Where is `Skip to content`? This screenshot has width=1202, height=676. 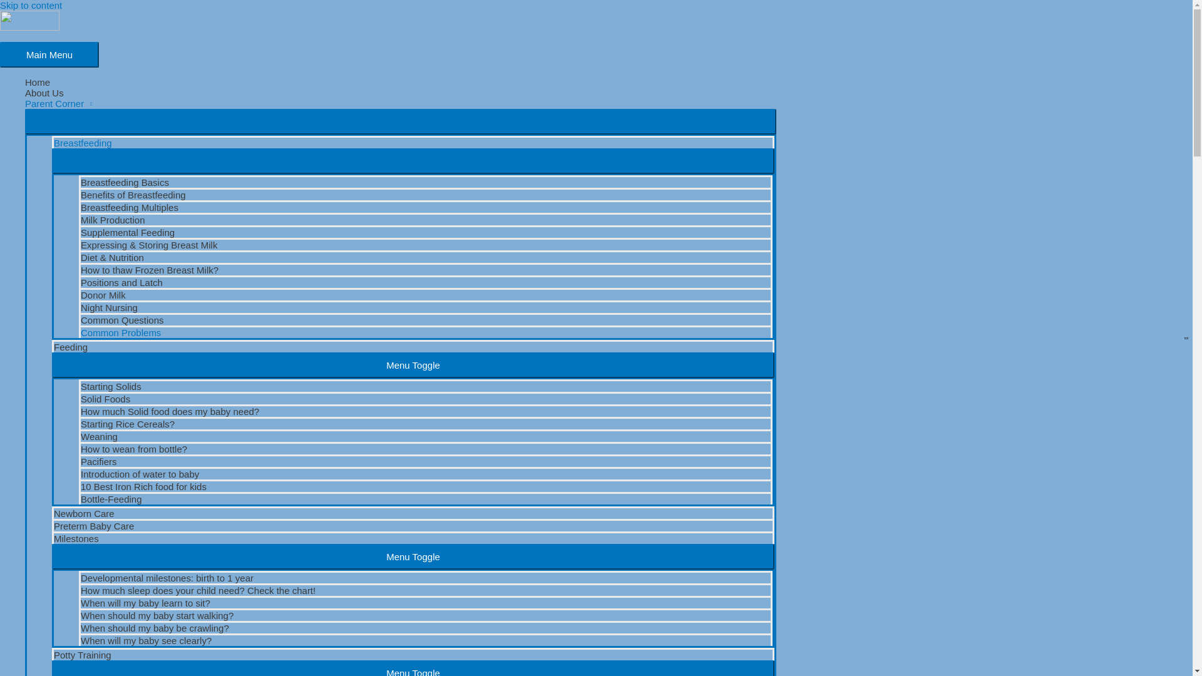
Skip to content is located at coordinates (31, 5).